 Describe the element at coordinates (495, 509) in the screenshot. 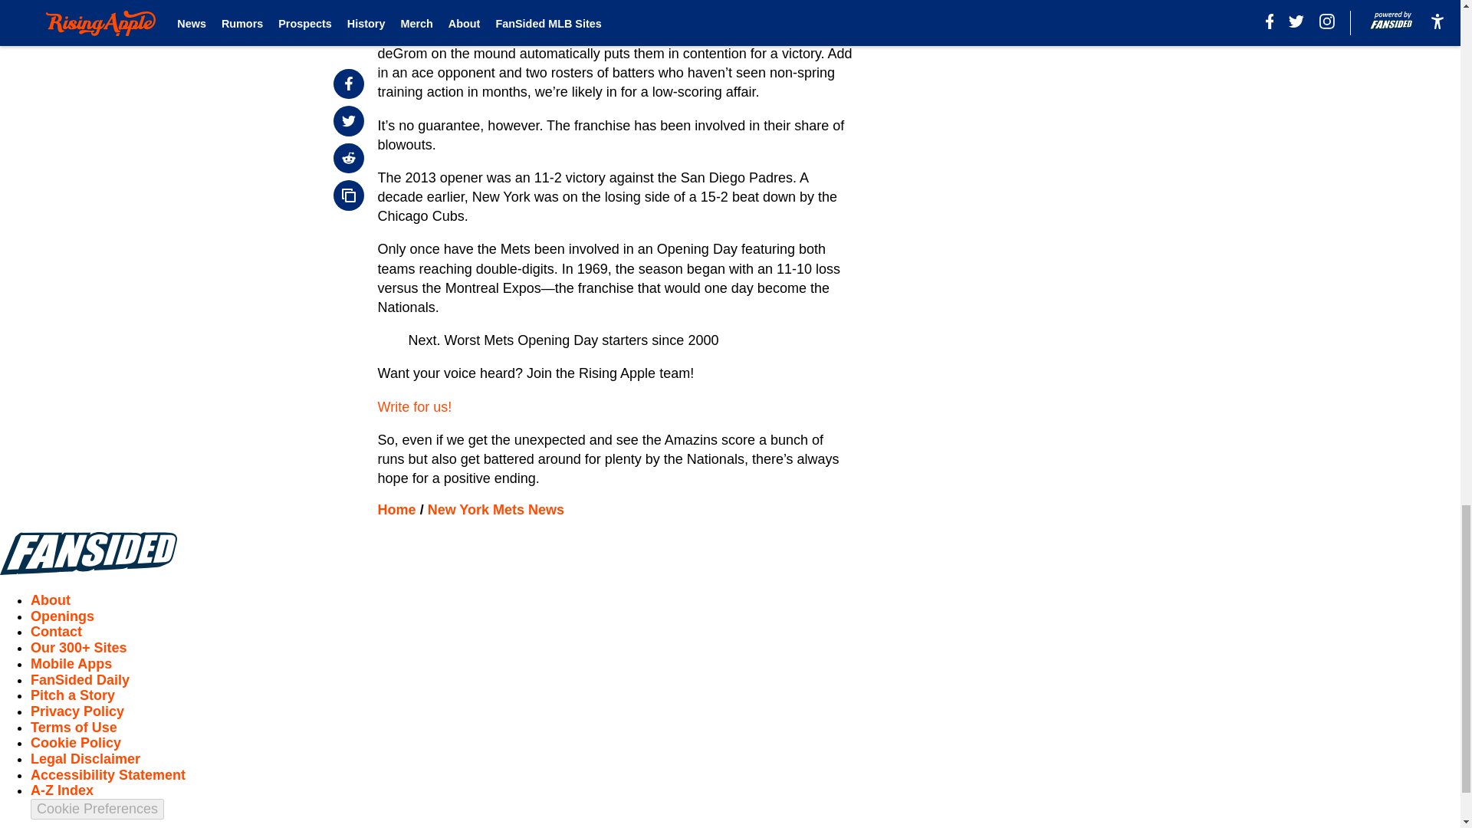

I see `New York Mets News` at that location.